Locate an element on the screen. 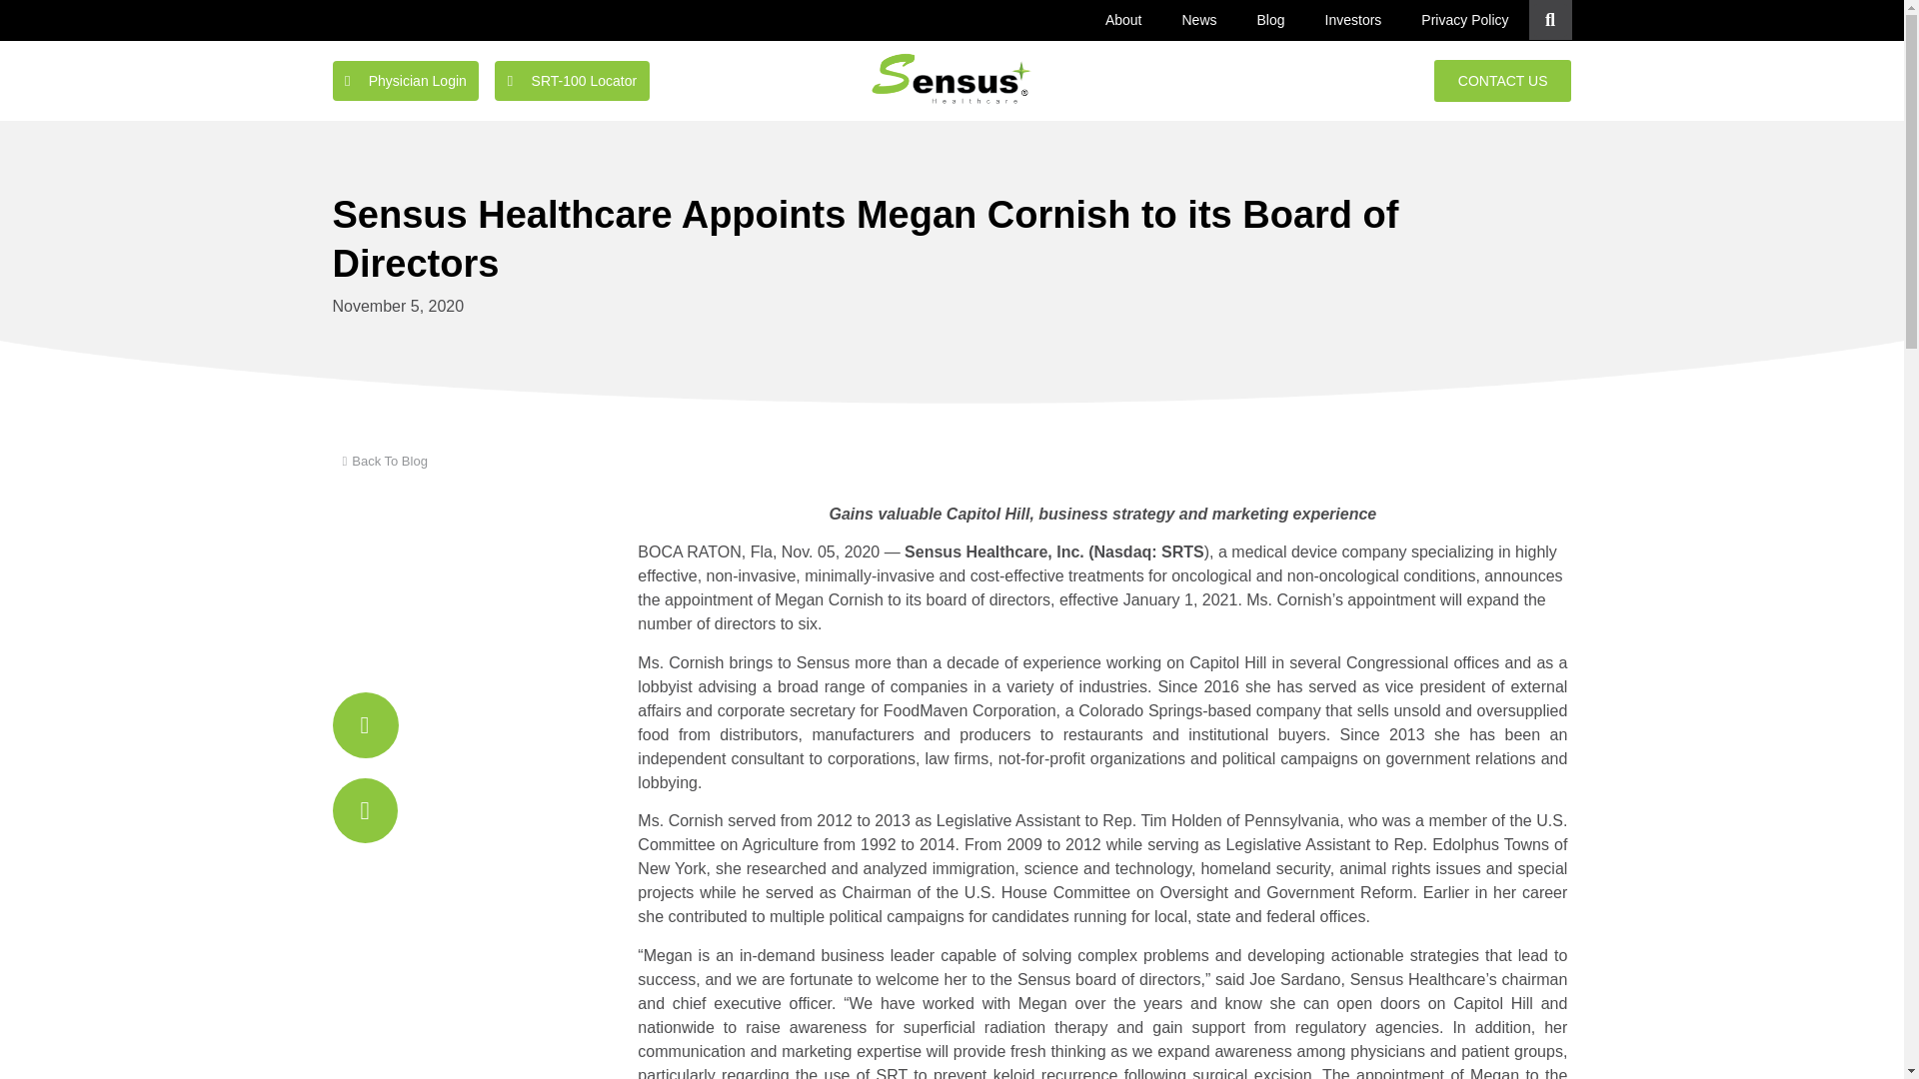 The image size is (1919, 1079). Blog is located at coordinates (1271, 20).